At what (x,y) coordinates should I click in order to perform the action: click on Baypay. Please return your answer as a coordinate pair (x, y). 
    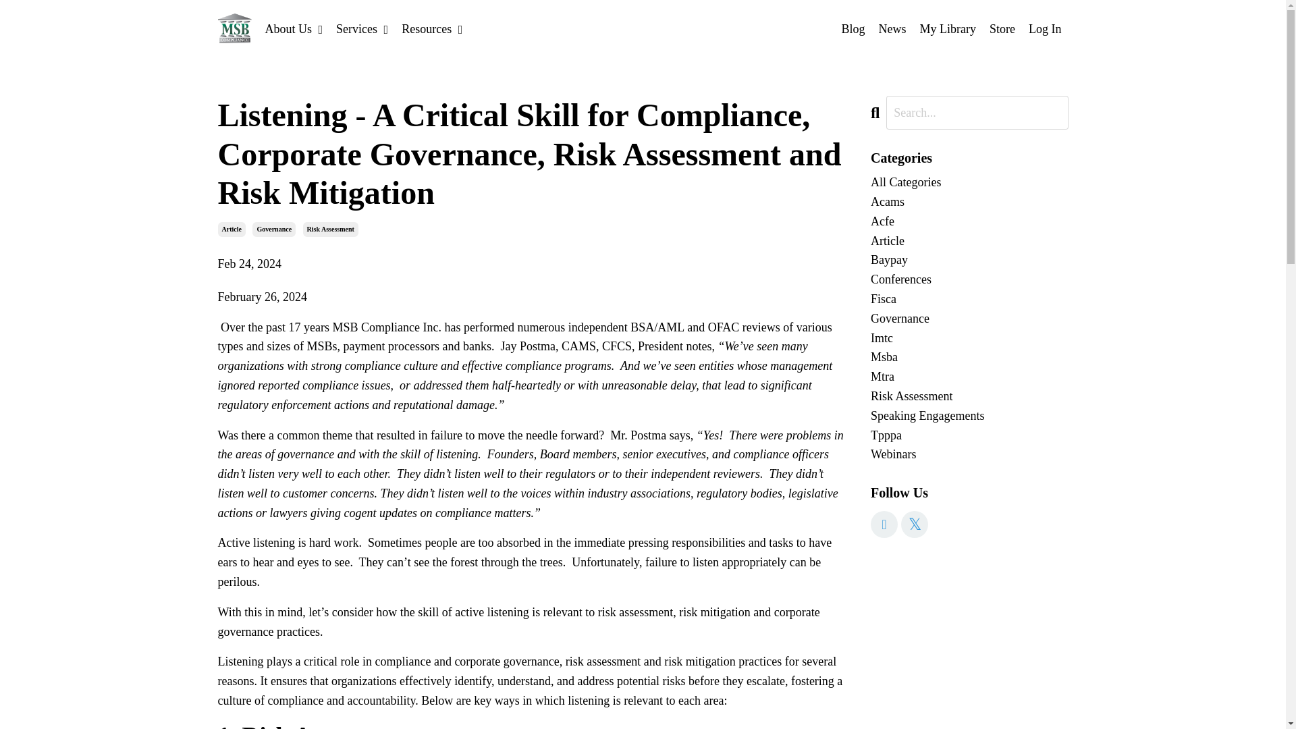
    Looking at the image, I should click on (969, 260).